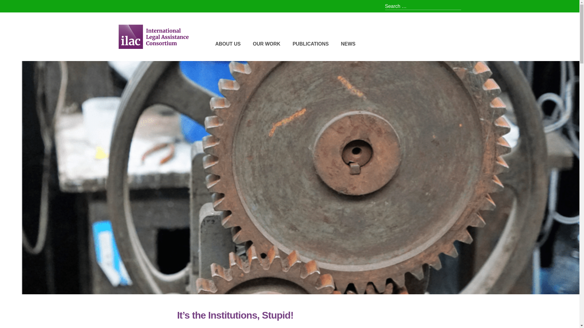  What do you see at coordinates (228, 44) in the screenshot?
I see `ABOUT US` at bounding box center [228, 44].